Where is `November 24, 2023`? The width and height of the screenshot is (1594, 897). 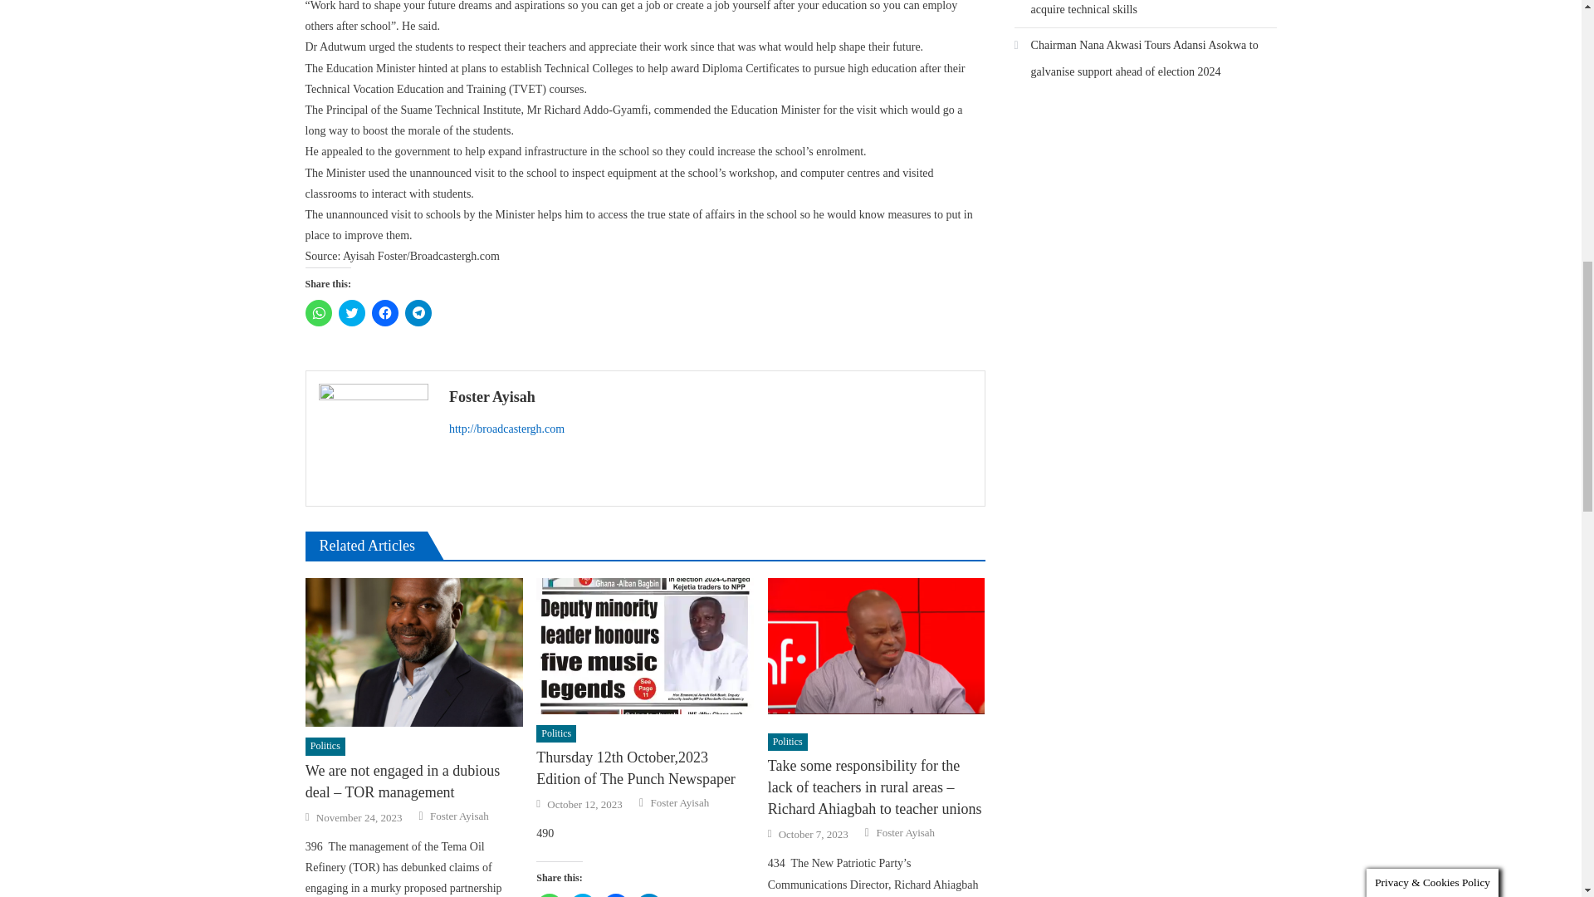 November 24, 2023 is located at coordinates (359, 817).